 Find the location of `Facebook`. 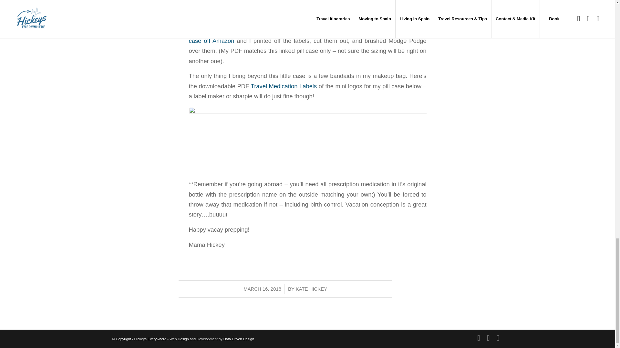

Facebook is located at coordinates (498, 338).